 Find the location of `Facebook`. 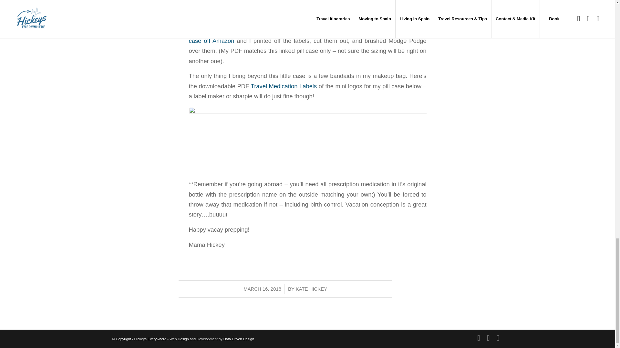

Facebook is located at coordinates (498, 338).